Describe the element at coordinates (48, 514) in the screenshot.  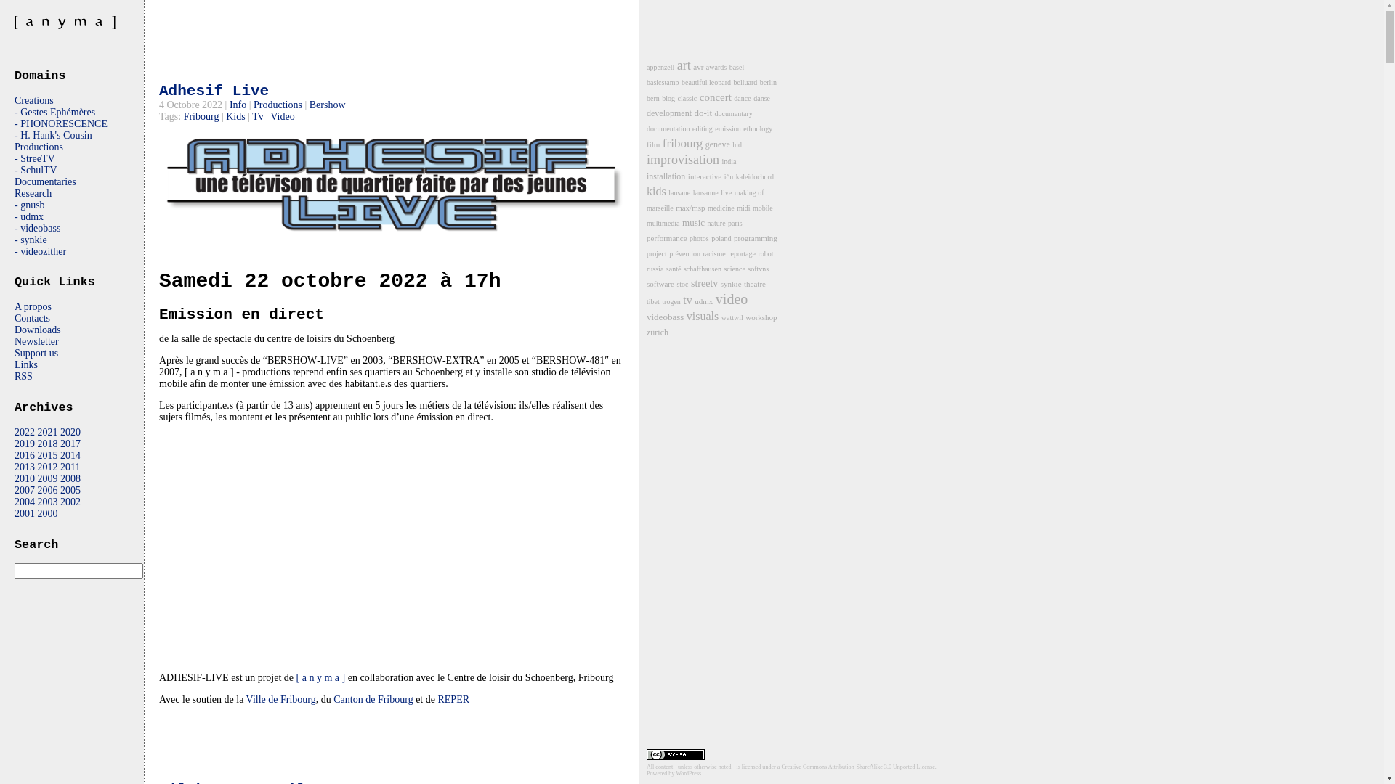
I see `2000` at that location.